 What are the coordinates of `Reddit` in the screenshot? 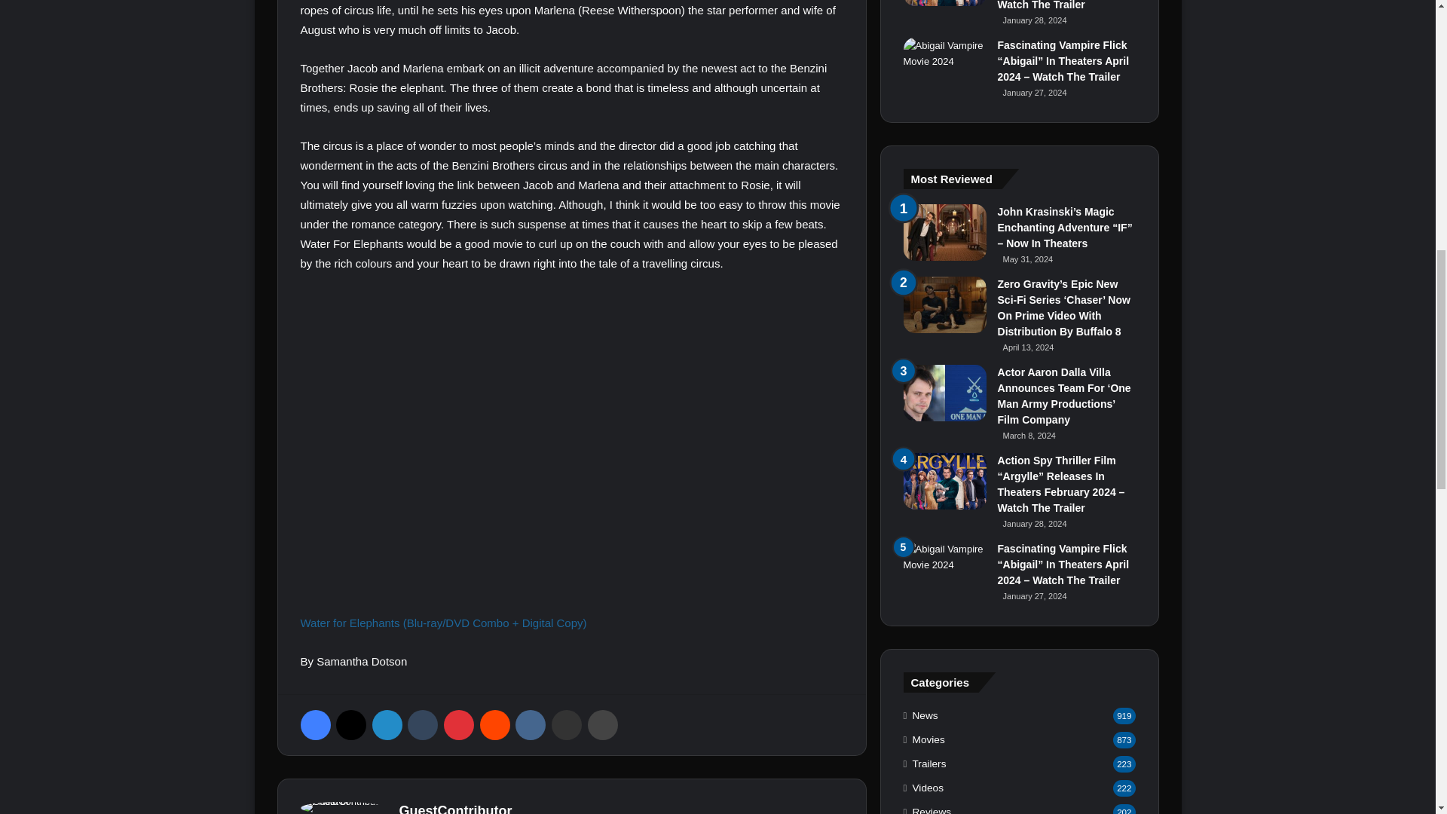 It's located at (495, 724).